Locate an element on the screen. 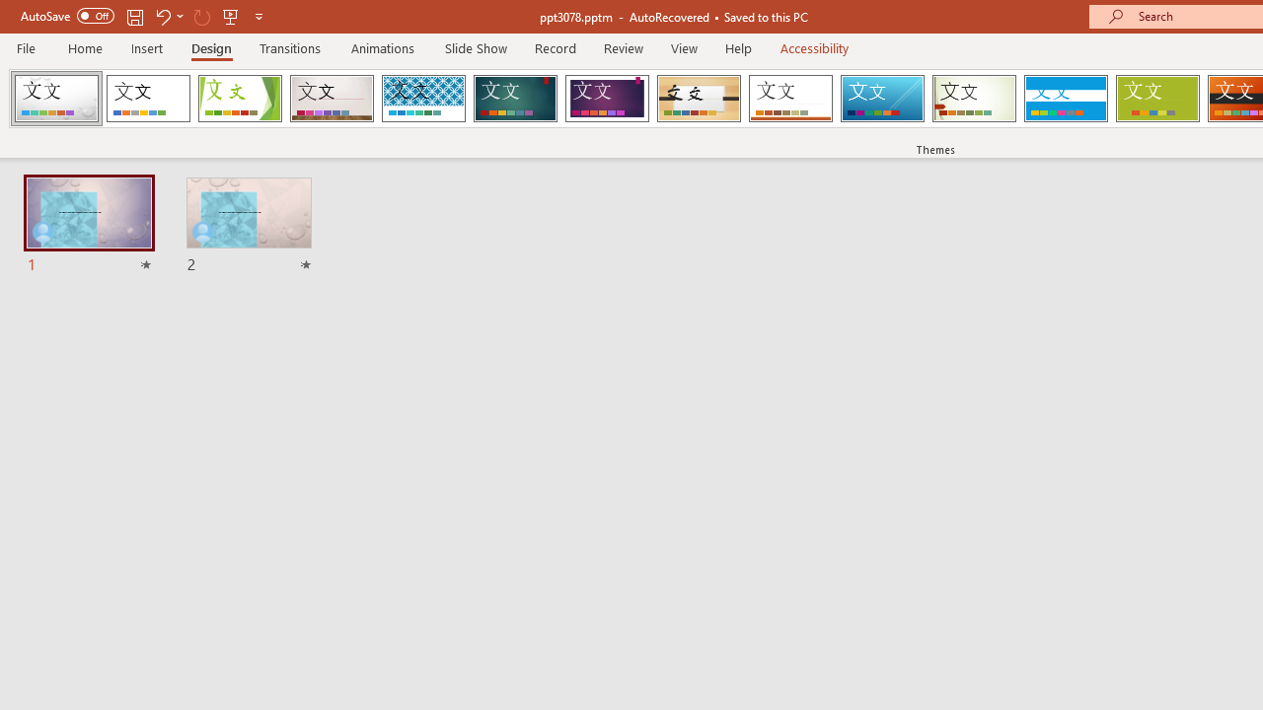  Basis is located at coordinates (1156, 99).